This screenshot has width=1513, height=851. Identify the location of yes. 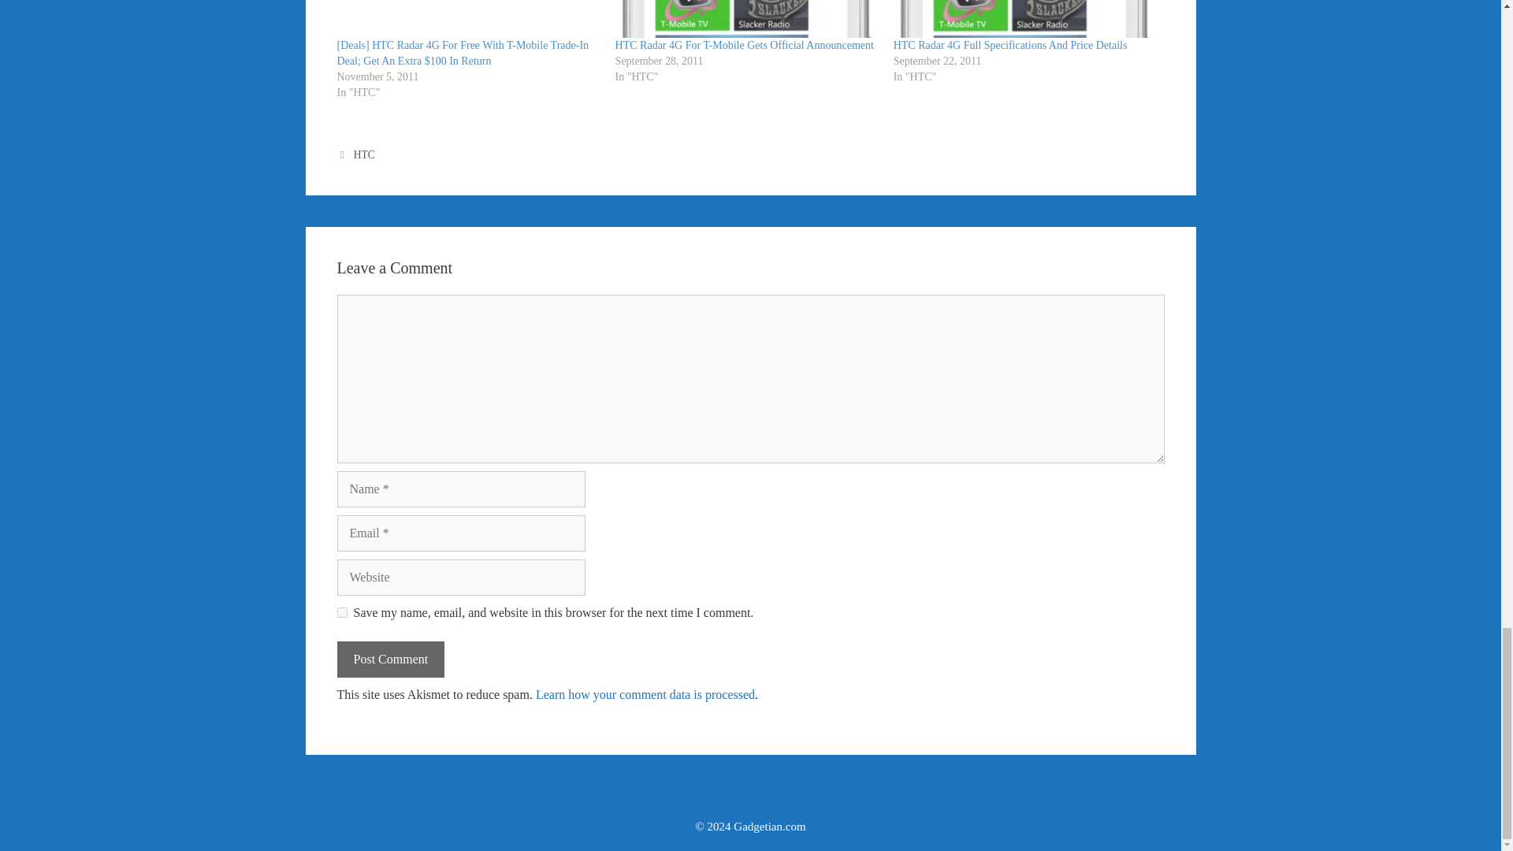
(342, 613).